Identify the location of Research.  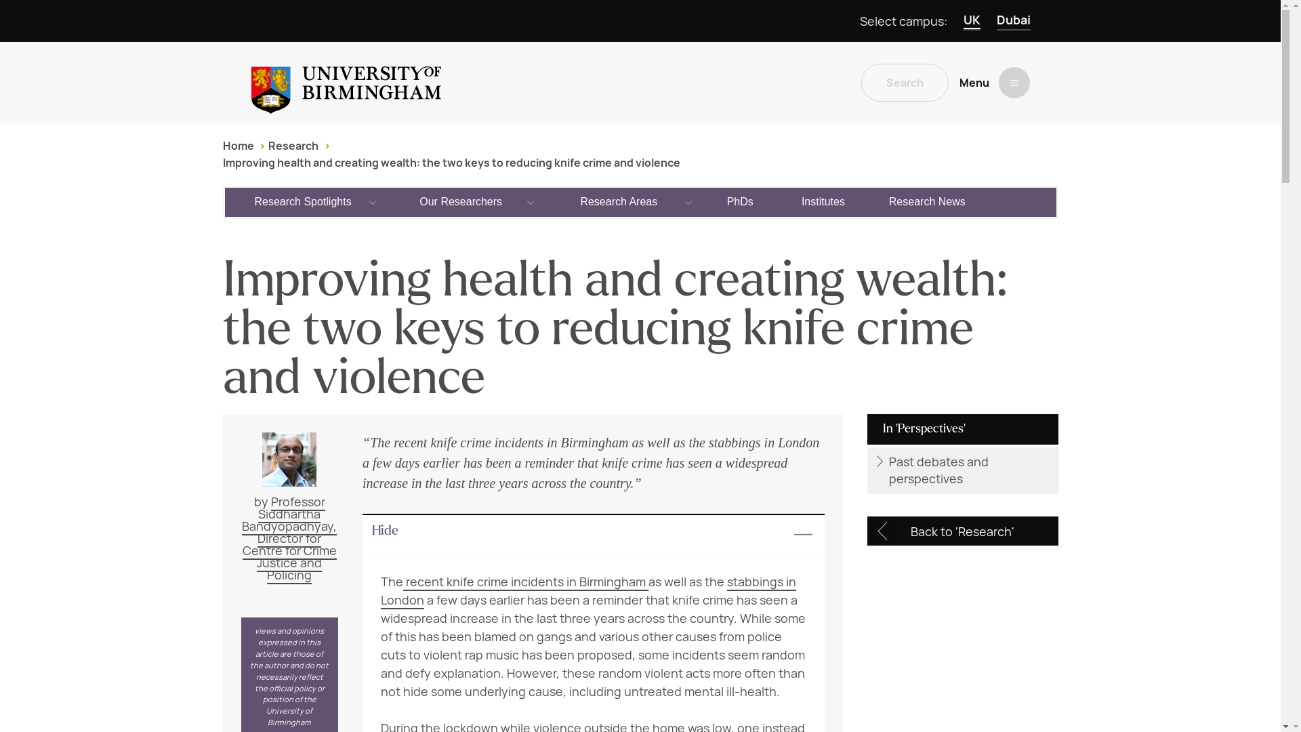
(293, 146).